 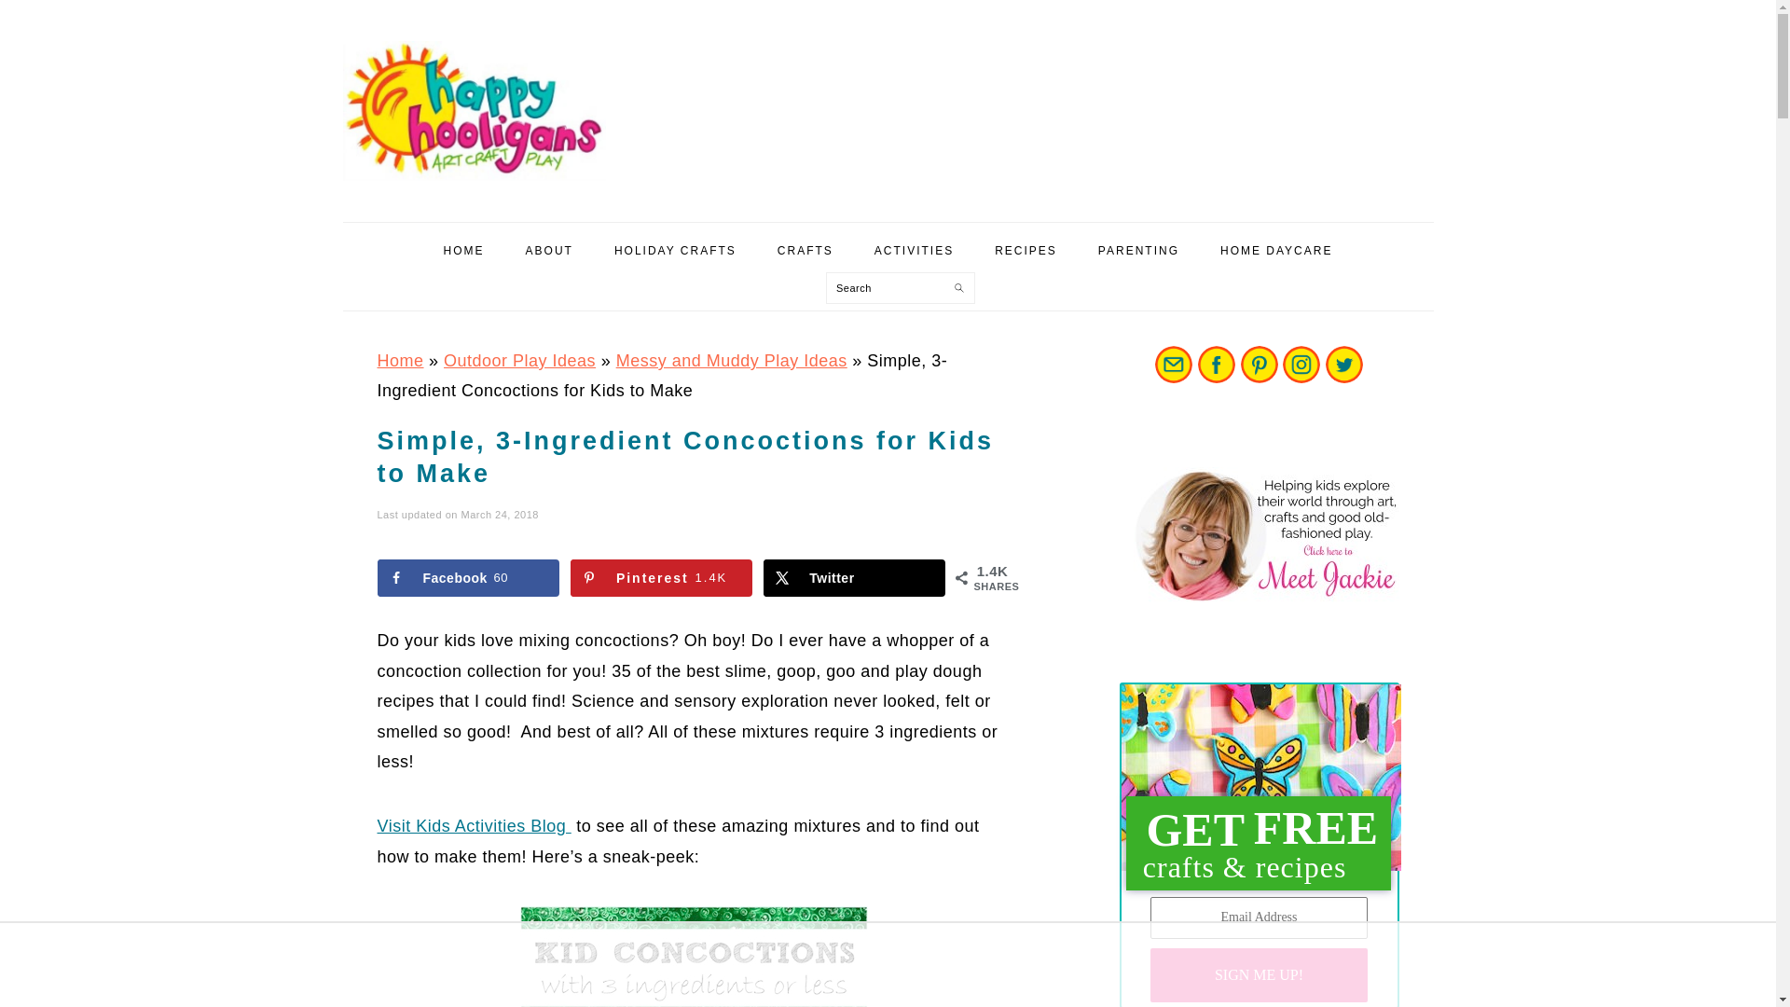 What do you see at coordinates (805, 250) in the screenshot?
I see `View All of Our Crafts for Kids` at bounding box center [805, 250].